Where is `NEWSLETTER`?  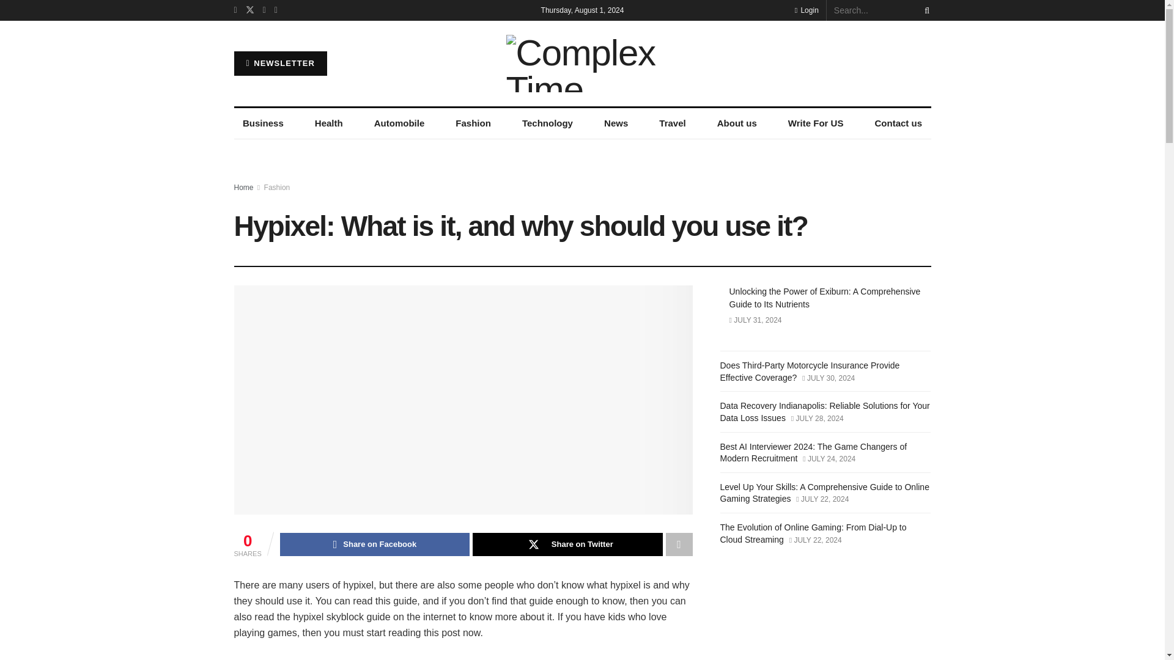 NEWSLETTER is located at coordinates (280, 64).